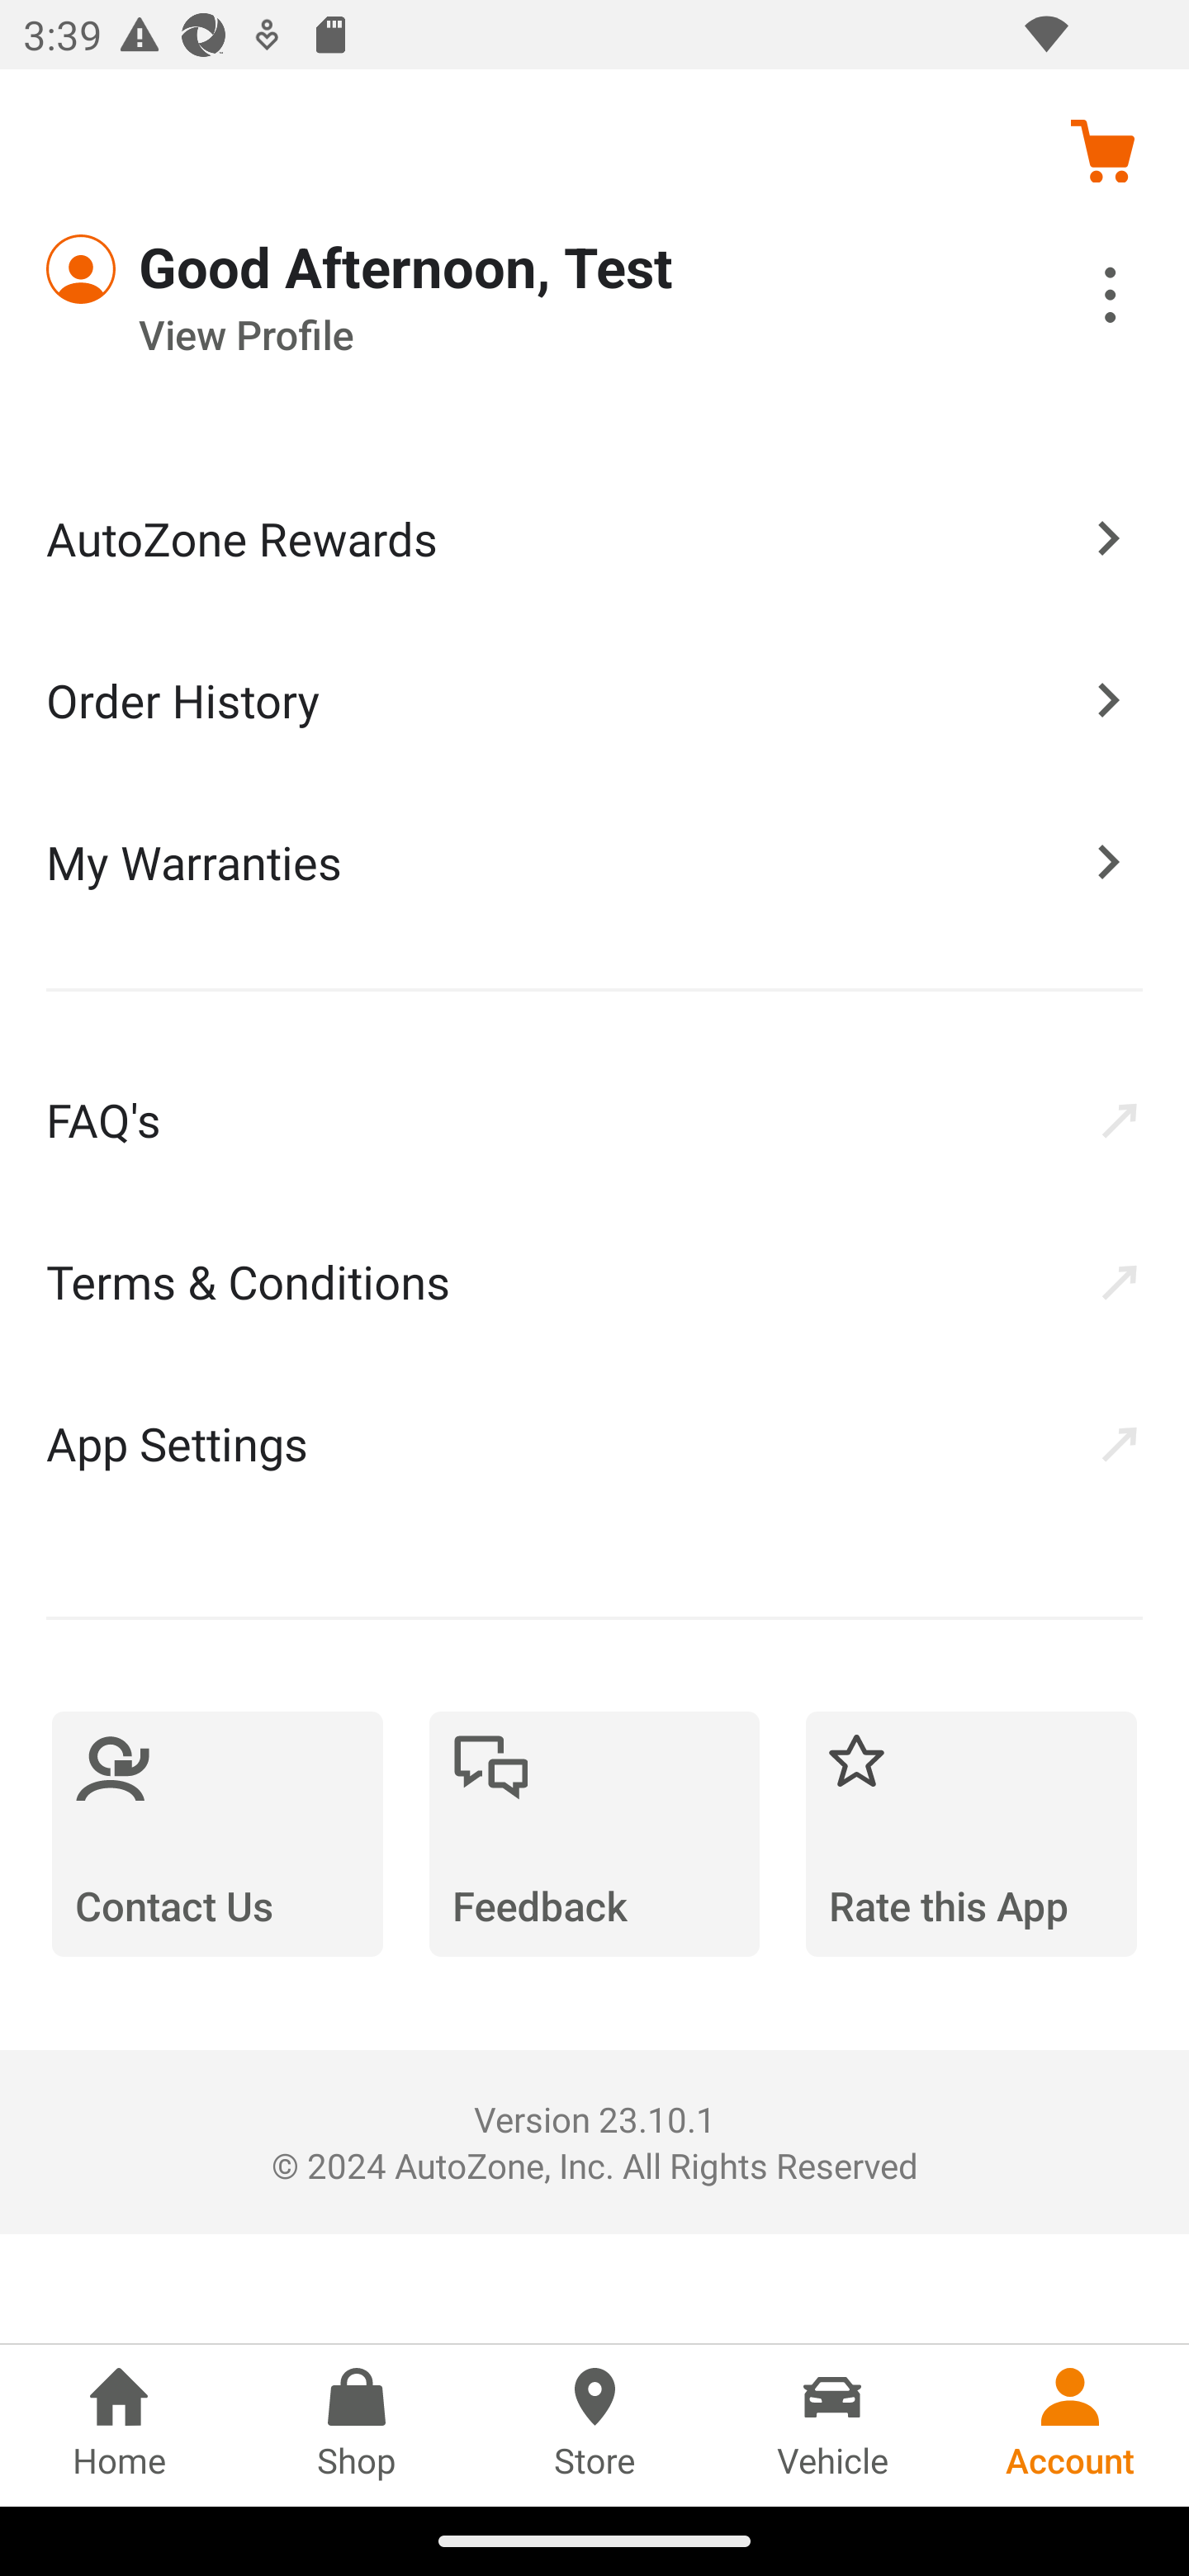  What do you see at coordinates (594, 1834) in the screenshot?
I see `Feedback` at bounding box center [594, 1834].